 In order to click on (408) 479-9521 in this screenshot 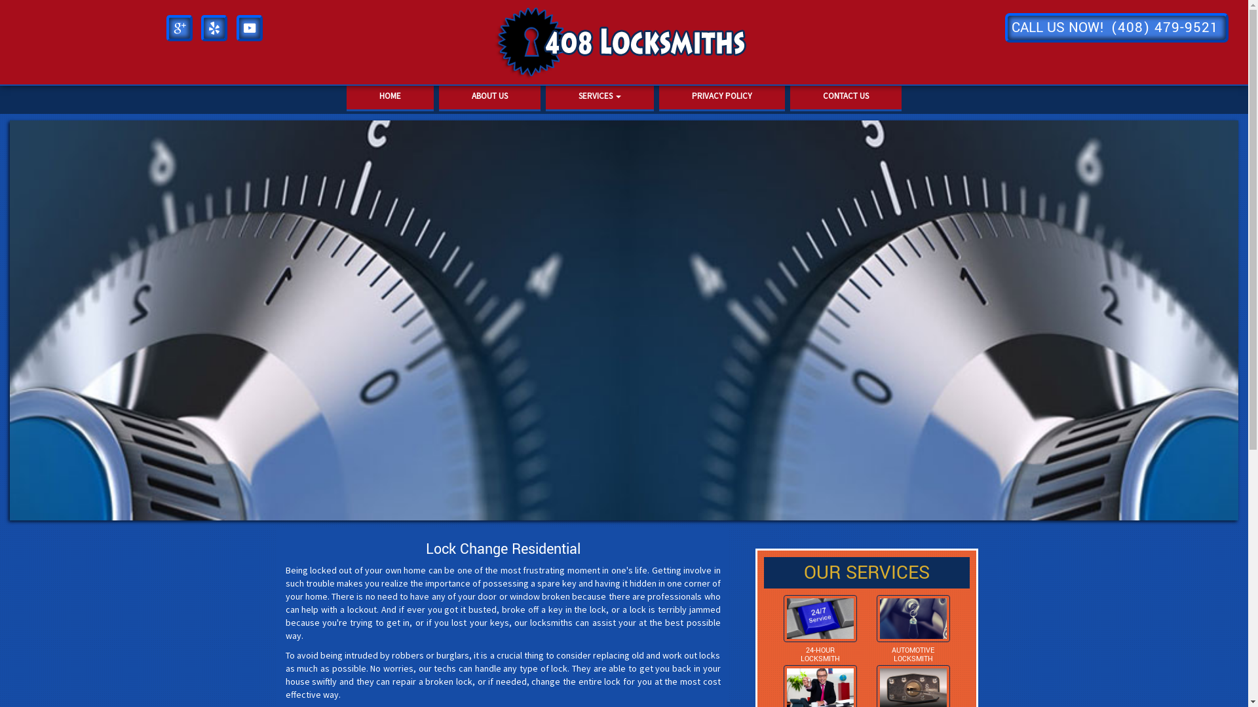, I will do `click(1165, 27)`.